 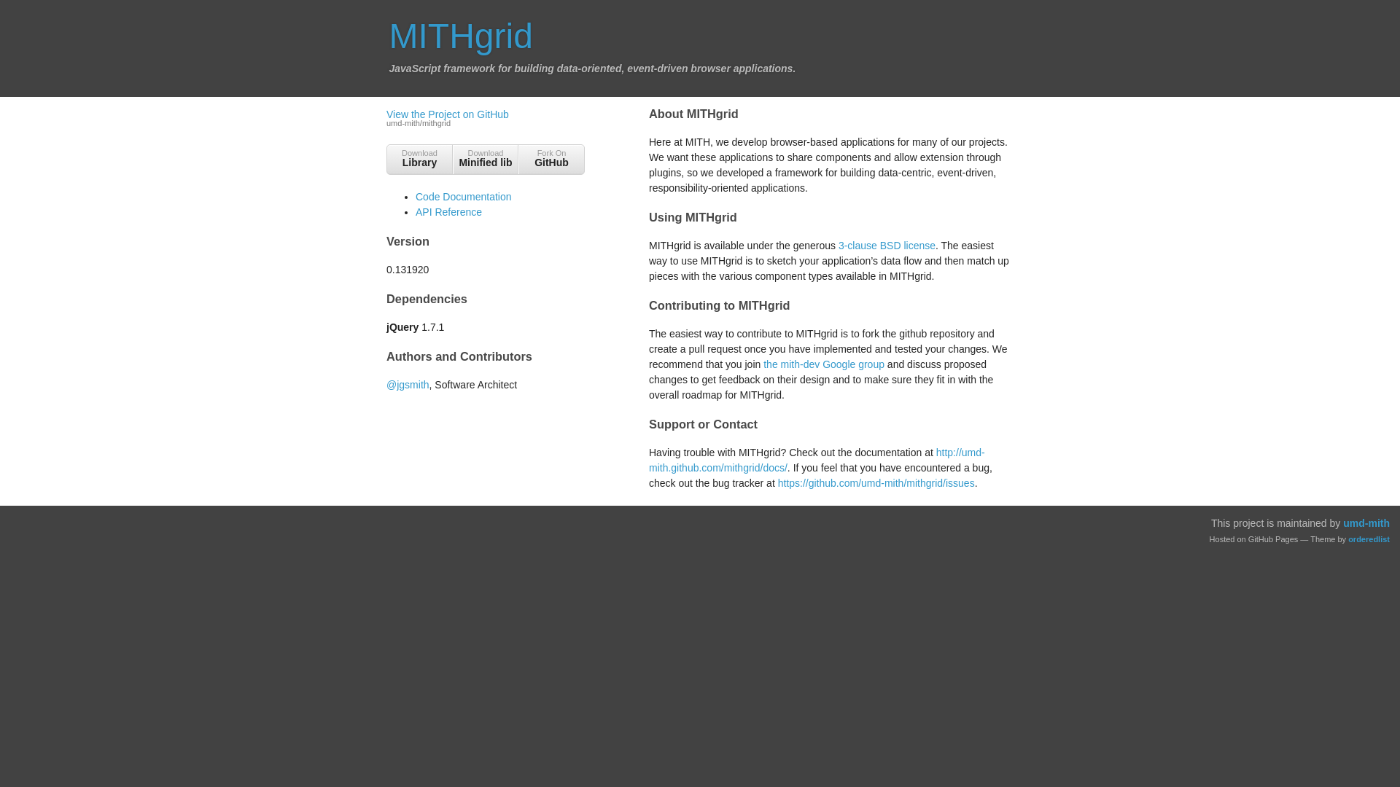 What do you see at coordinates (887, 245) in the screenshot?
I see `3-clause BSD license` at bounding box center [887, 245].